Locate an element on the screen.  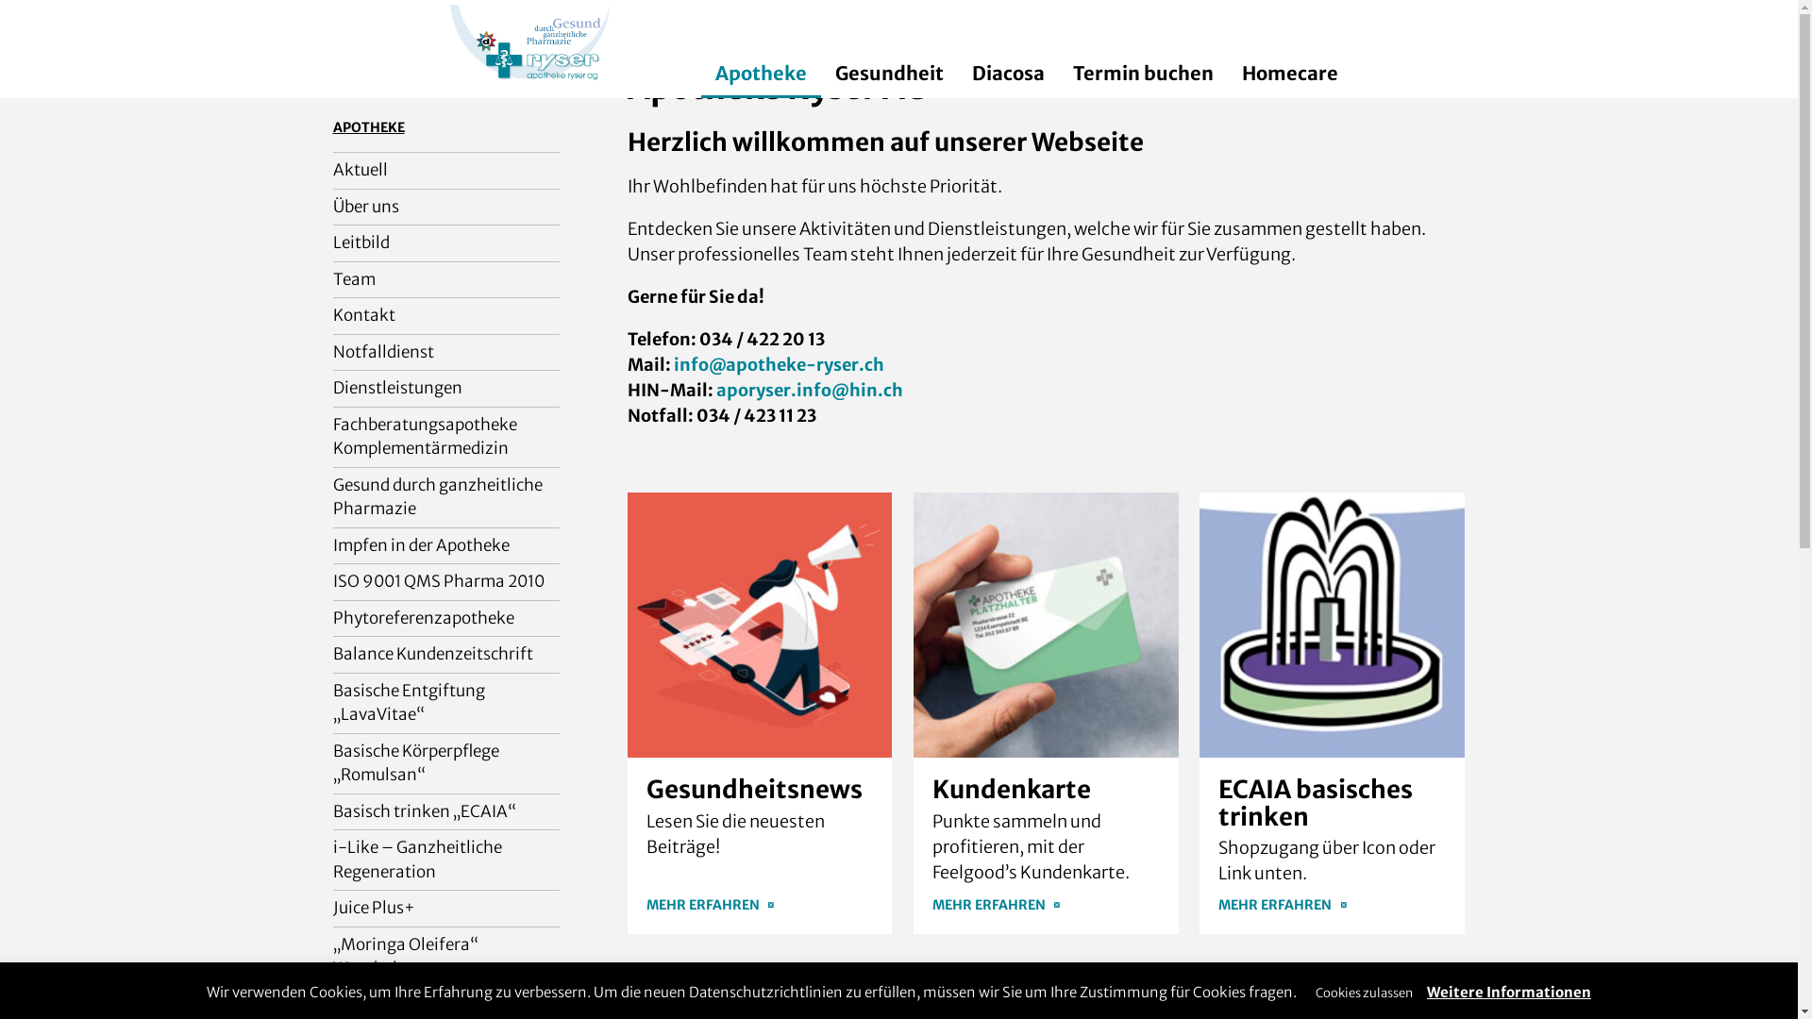
aporyser.info@hin.ch is located at coordinates (809, 391).